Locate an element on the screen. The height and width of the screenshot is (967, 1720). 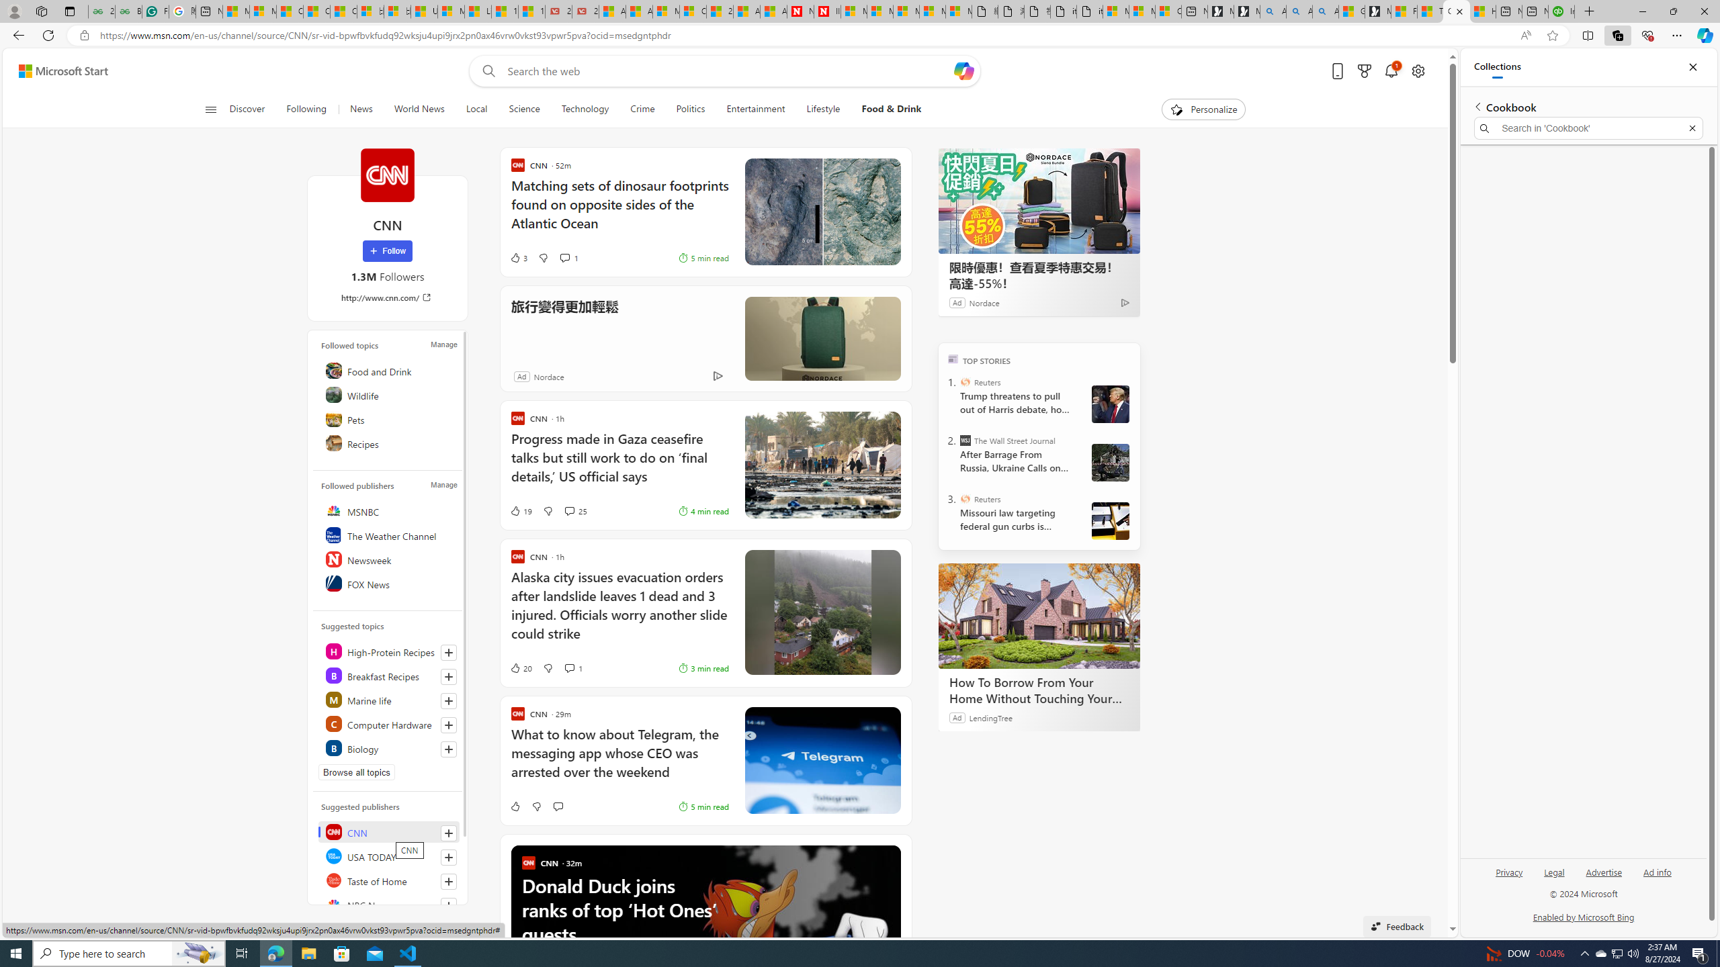
FOX News is located at coordinates (388, 583).